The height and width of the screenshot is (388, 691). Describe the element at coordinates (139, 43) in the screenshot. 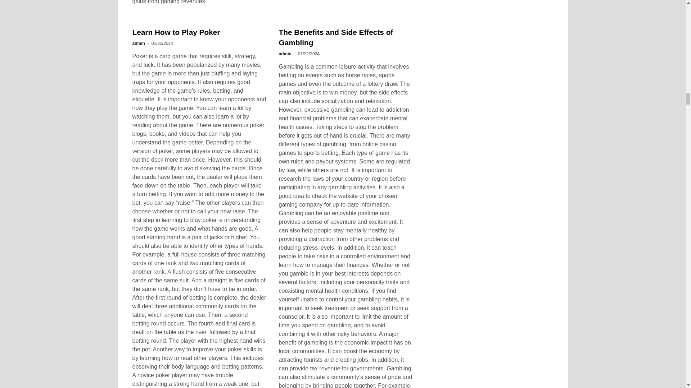

I see `admin` at that location.